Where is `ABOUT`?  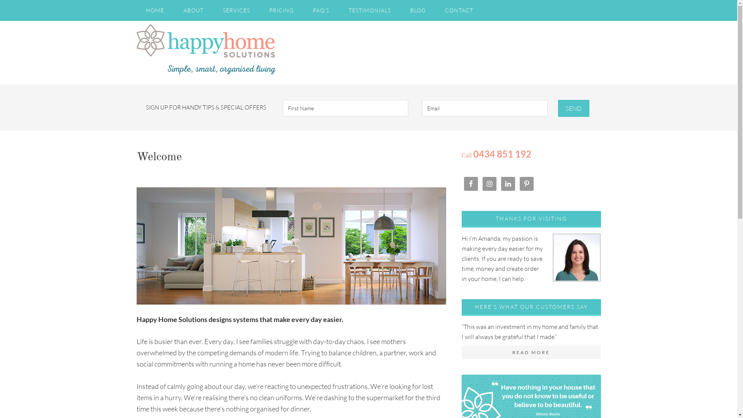
ABOUT is located at coordinates (193, 10).